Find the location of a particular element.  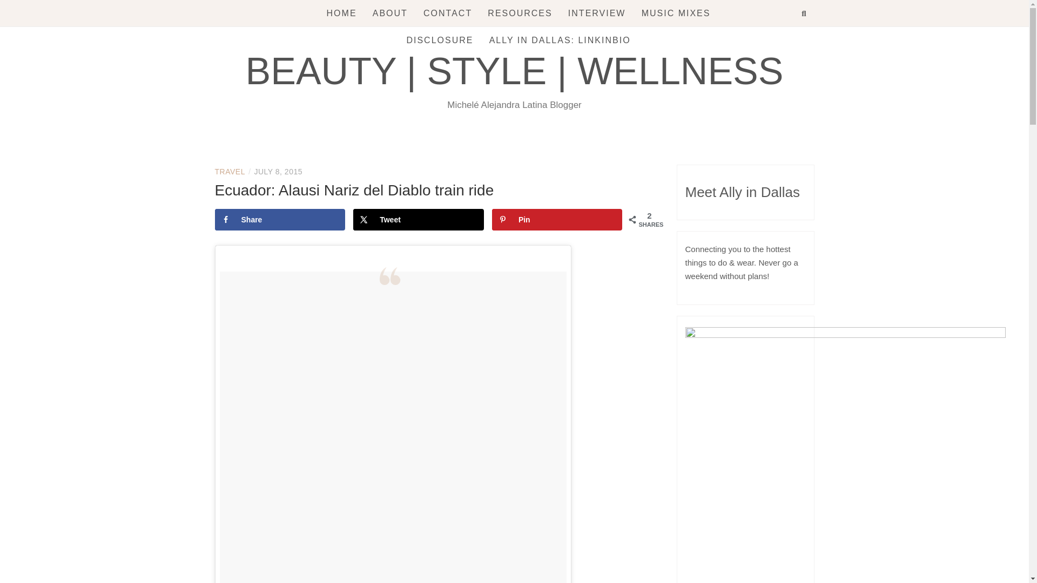

Tweet is located at coordinates (419, 219).